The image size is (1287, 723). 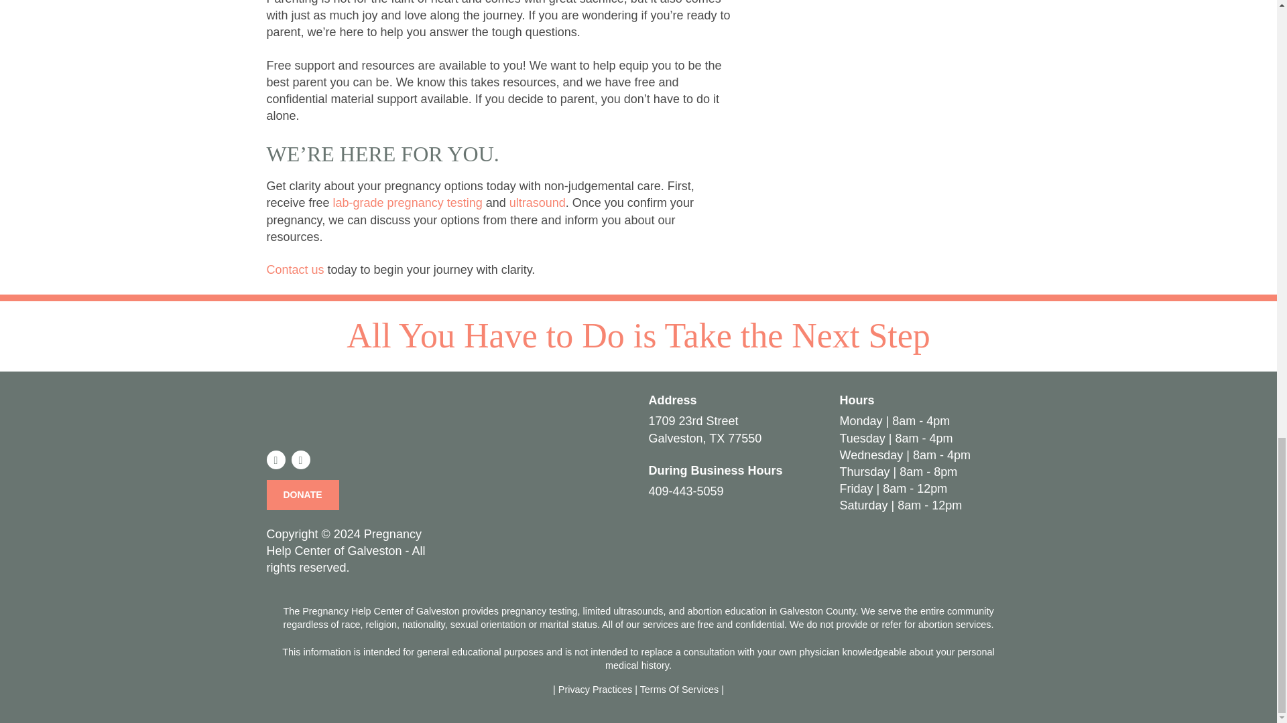 What do you see at coordinates (538, 202) in the screenshot?
I see `ultrasound` at bounding box center [538, 202].